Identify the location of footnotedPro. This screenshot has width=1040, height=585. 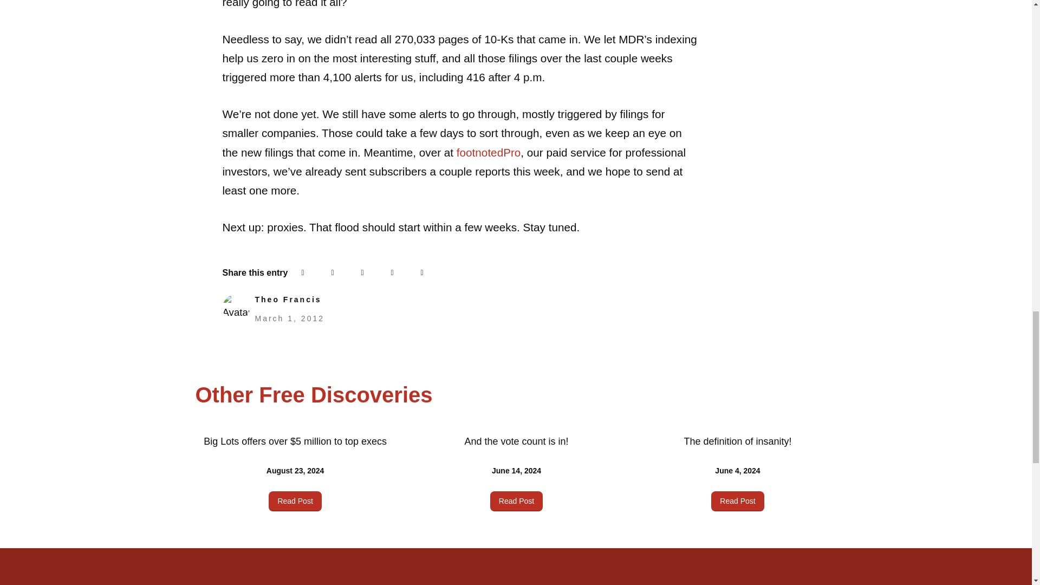
(489, 152).